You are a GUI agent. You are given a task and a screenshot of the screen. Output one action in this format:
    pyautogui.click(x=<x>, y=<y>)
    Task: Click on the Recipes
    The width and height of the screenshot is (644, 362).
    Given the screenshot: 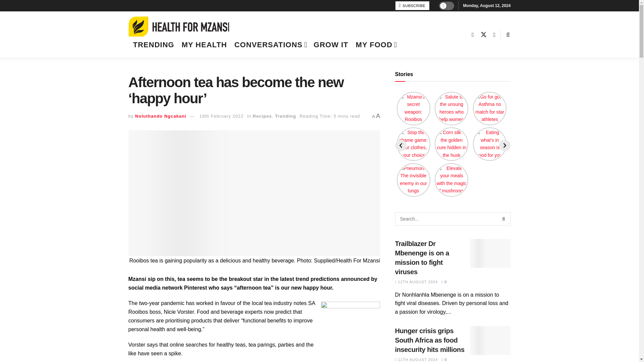 What is the action you would take?
    pyautogui.click(x=262, y=116)
    